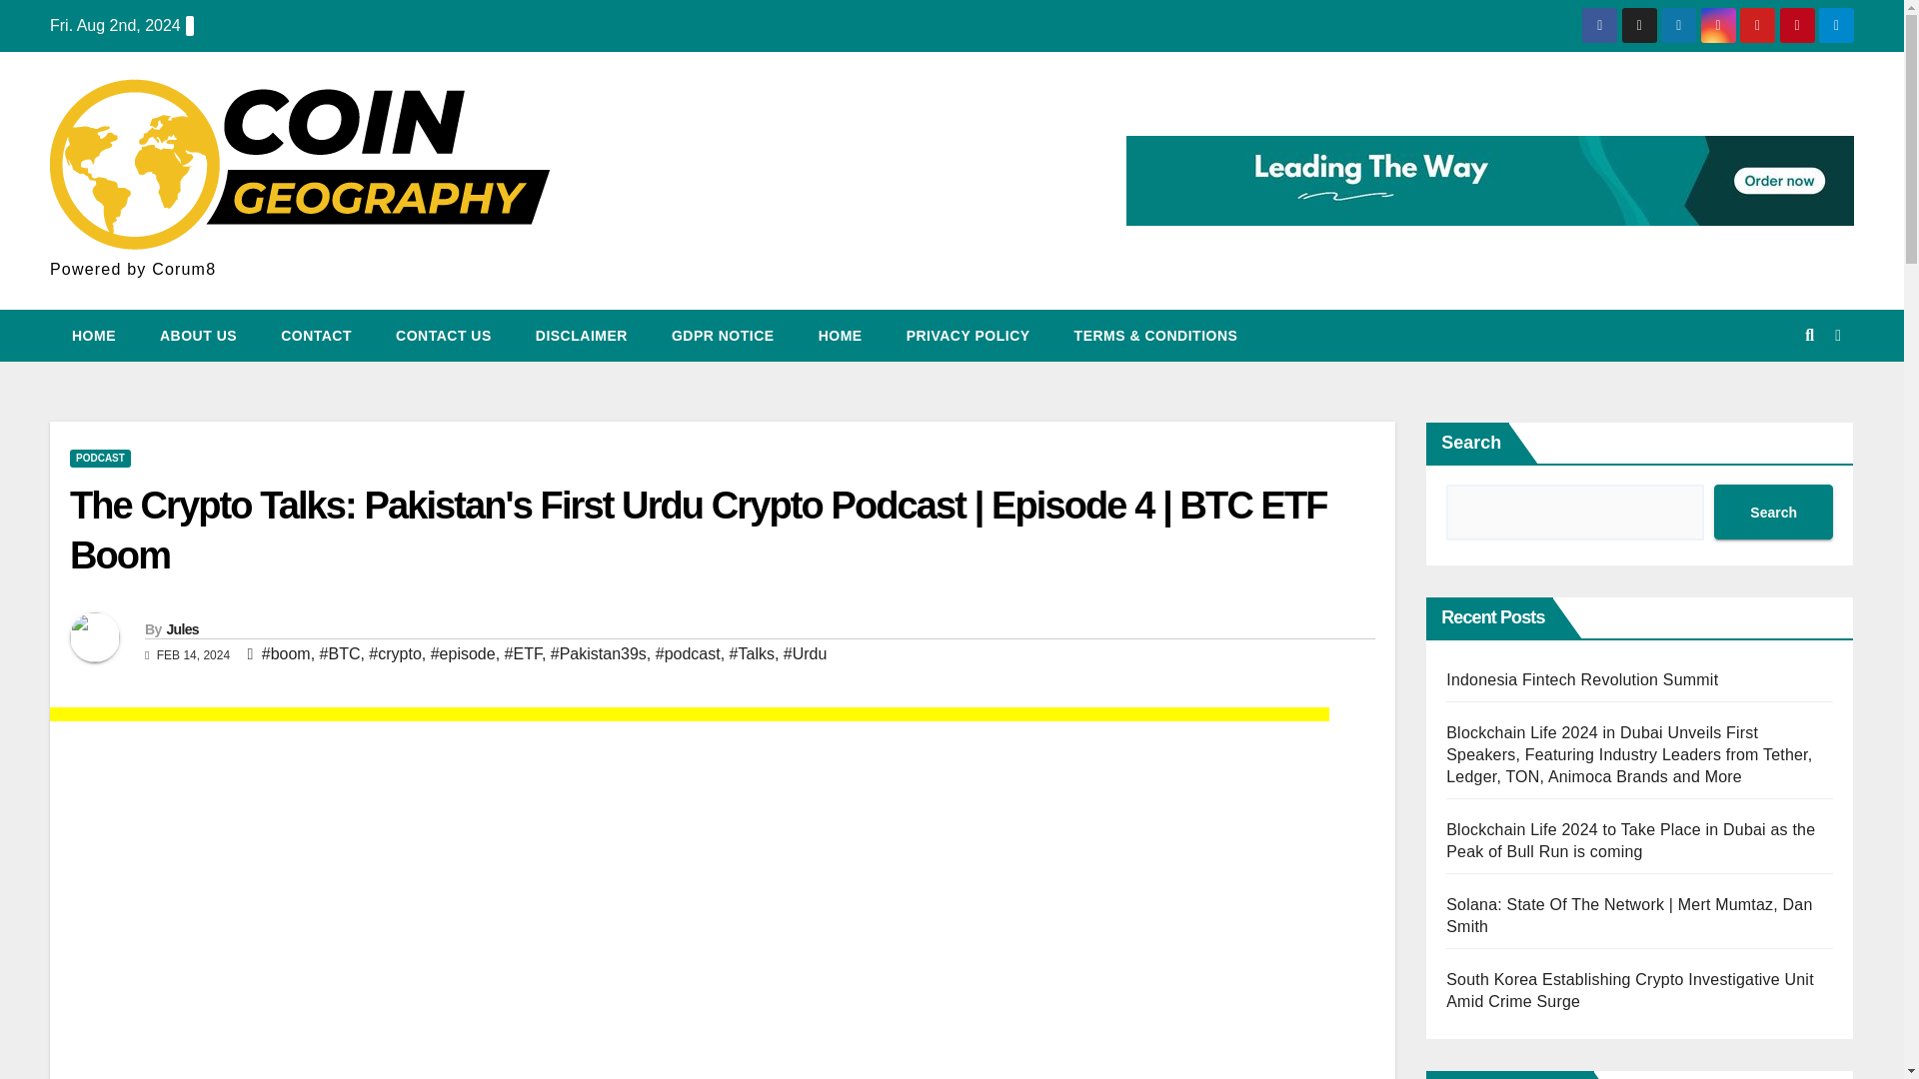  I want to click on CONTACT, so click(316, 335).